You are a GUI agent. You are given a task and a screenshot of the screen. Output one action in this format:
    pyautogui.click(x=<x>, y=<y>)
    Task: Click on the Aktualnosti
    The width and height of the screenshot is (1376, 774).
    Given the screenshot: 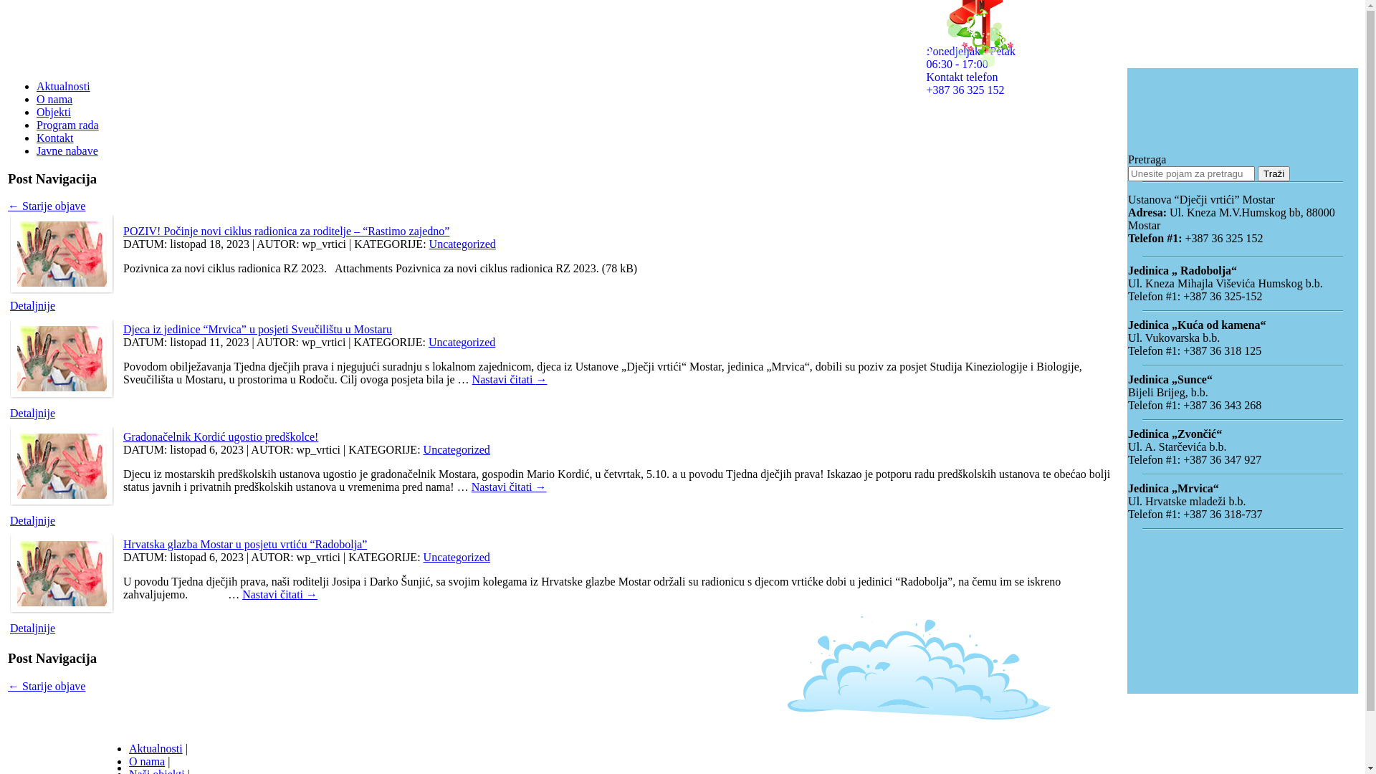 What is the action you would take?
    pyautogui.click(x=63, y=86)
    